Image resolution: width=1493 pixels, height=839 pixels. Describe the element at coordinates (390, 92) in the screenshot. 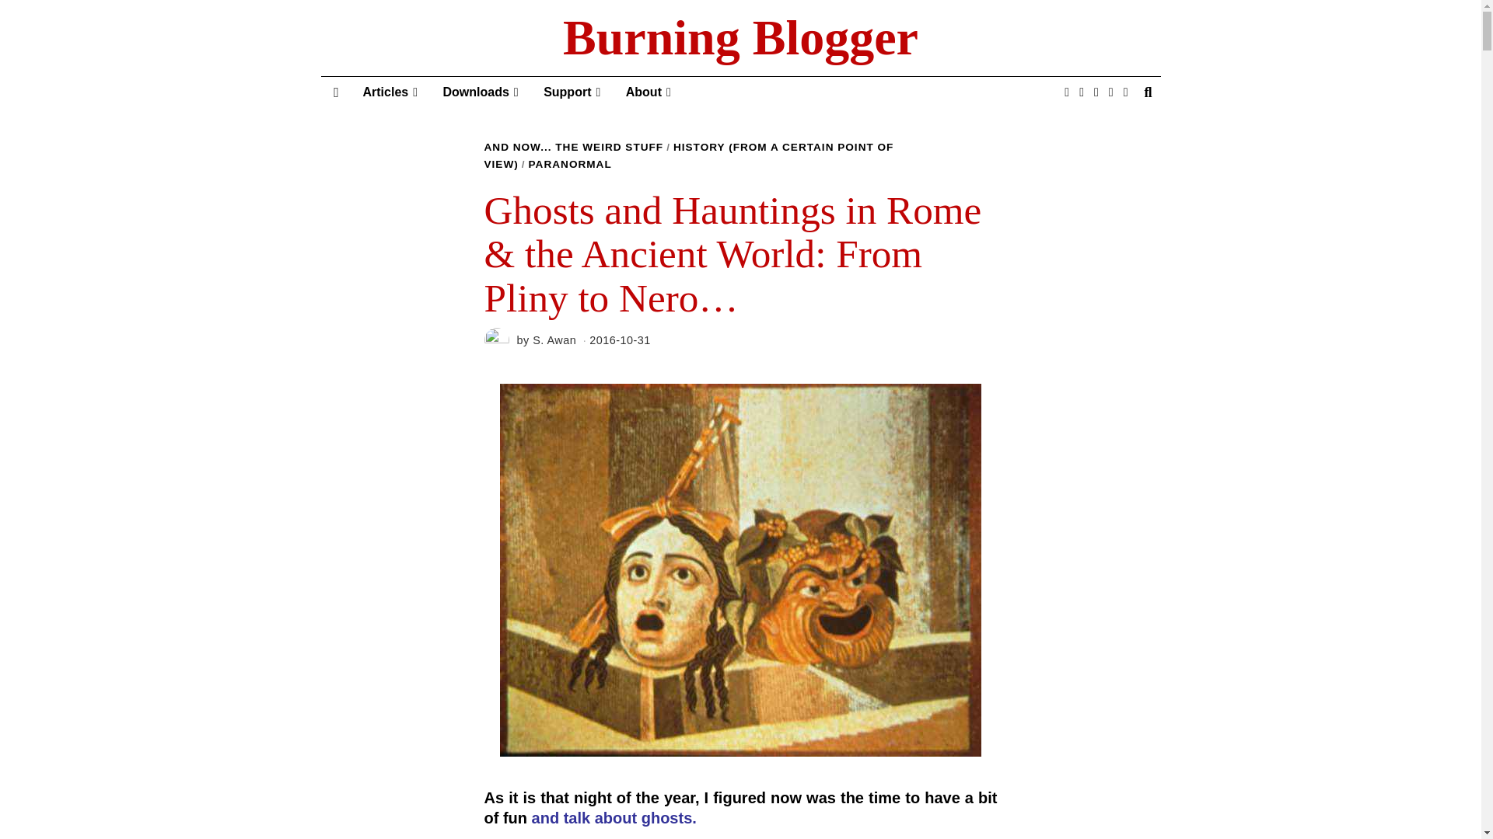

I see `Articles` at that location.